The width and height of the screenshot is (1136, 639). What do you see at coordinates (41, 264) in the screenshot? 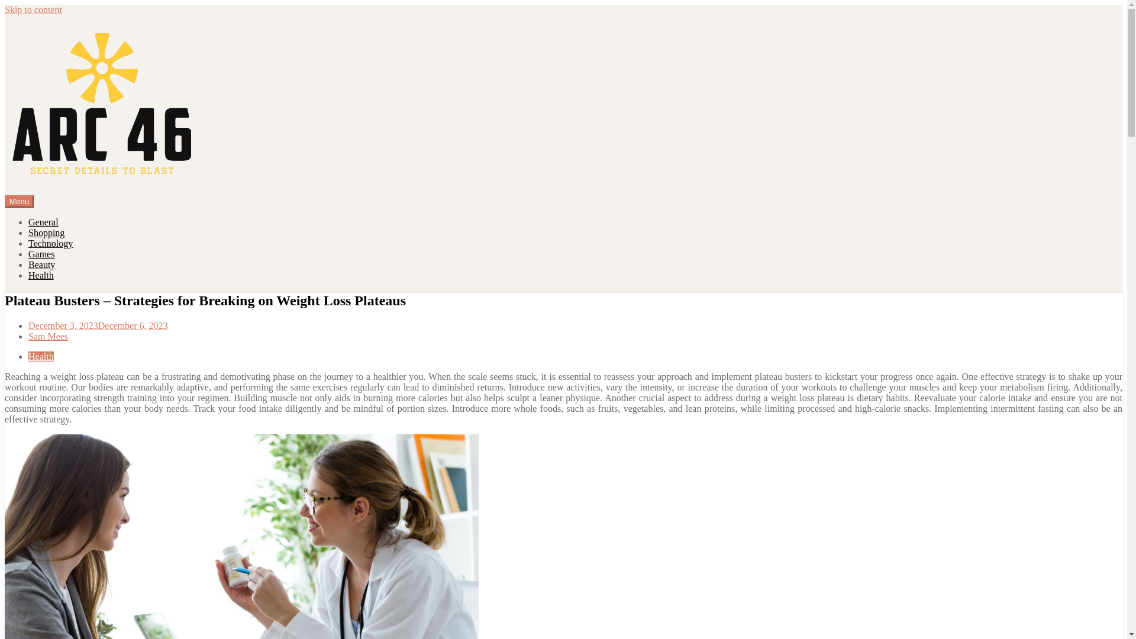
I see `Beauty` at bounding box center [41, 264].